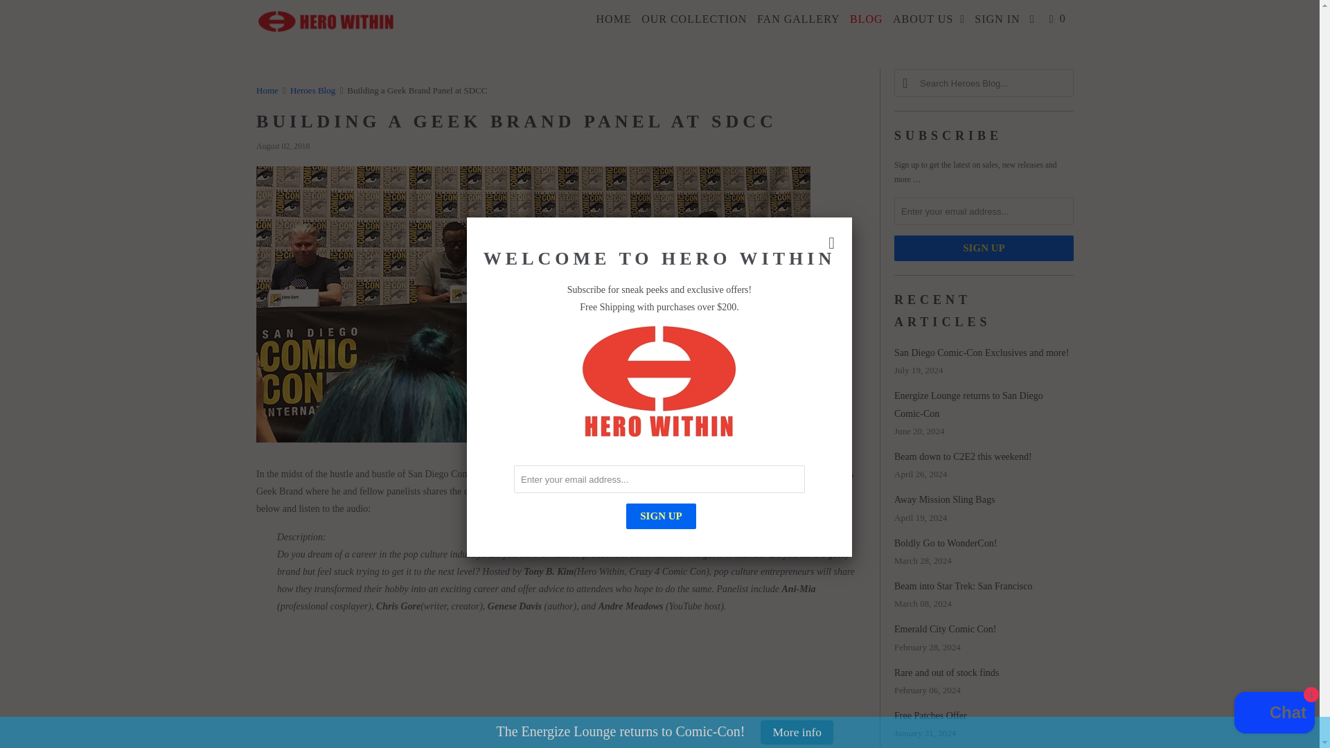  I want to click on Emerald City Comic Con!, so click(945, 629).